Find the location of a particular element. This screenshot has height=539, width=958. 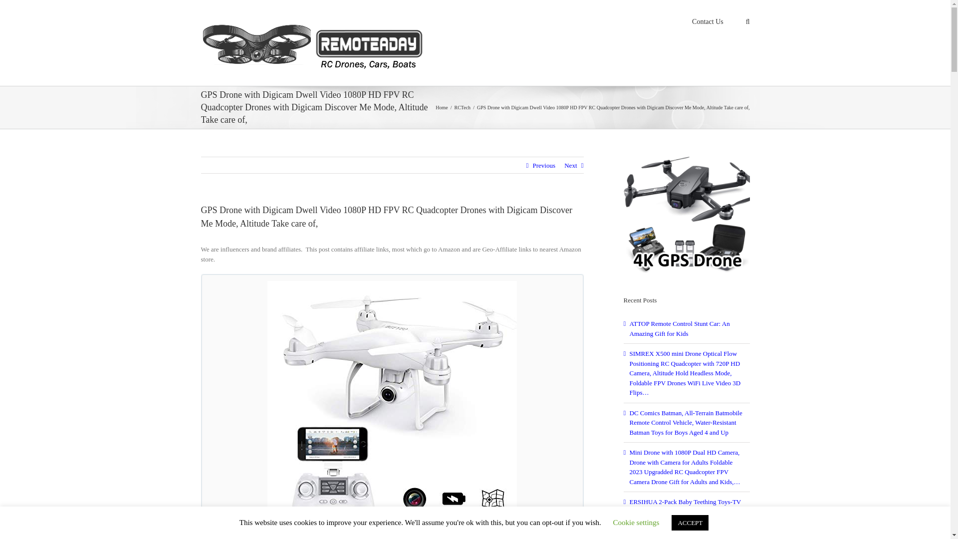

Previous is located at coordinates (544, 166).